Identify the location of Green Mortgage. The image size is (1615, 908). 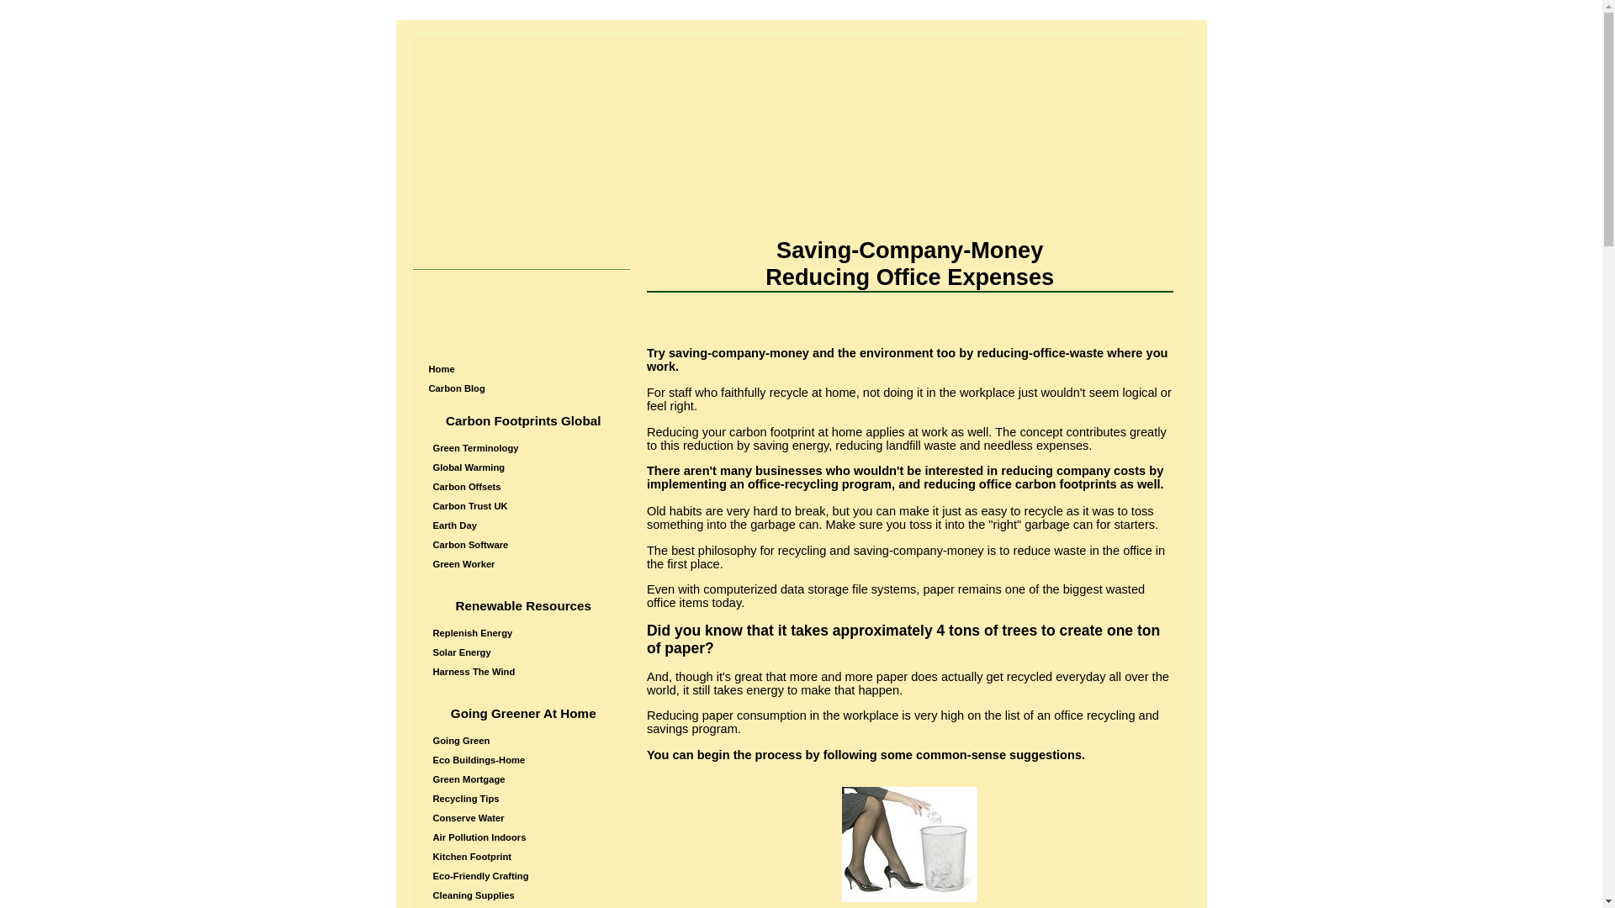
(525, 779).